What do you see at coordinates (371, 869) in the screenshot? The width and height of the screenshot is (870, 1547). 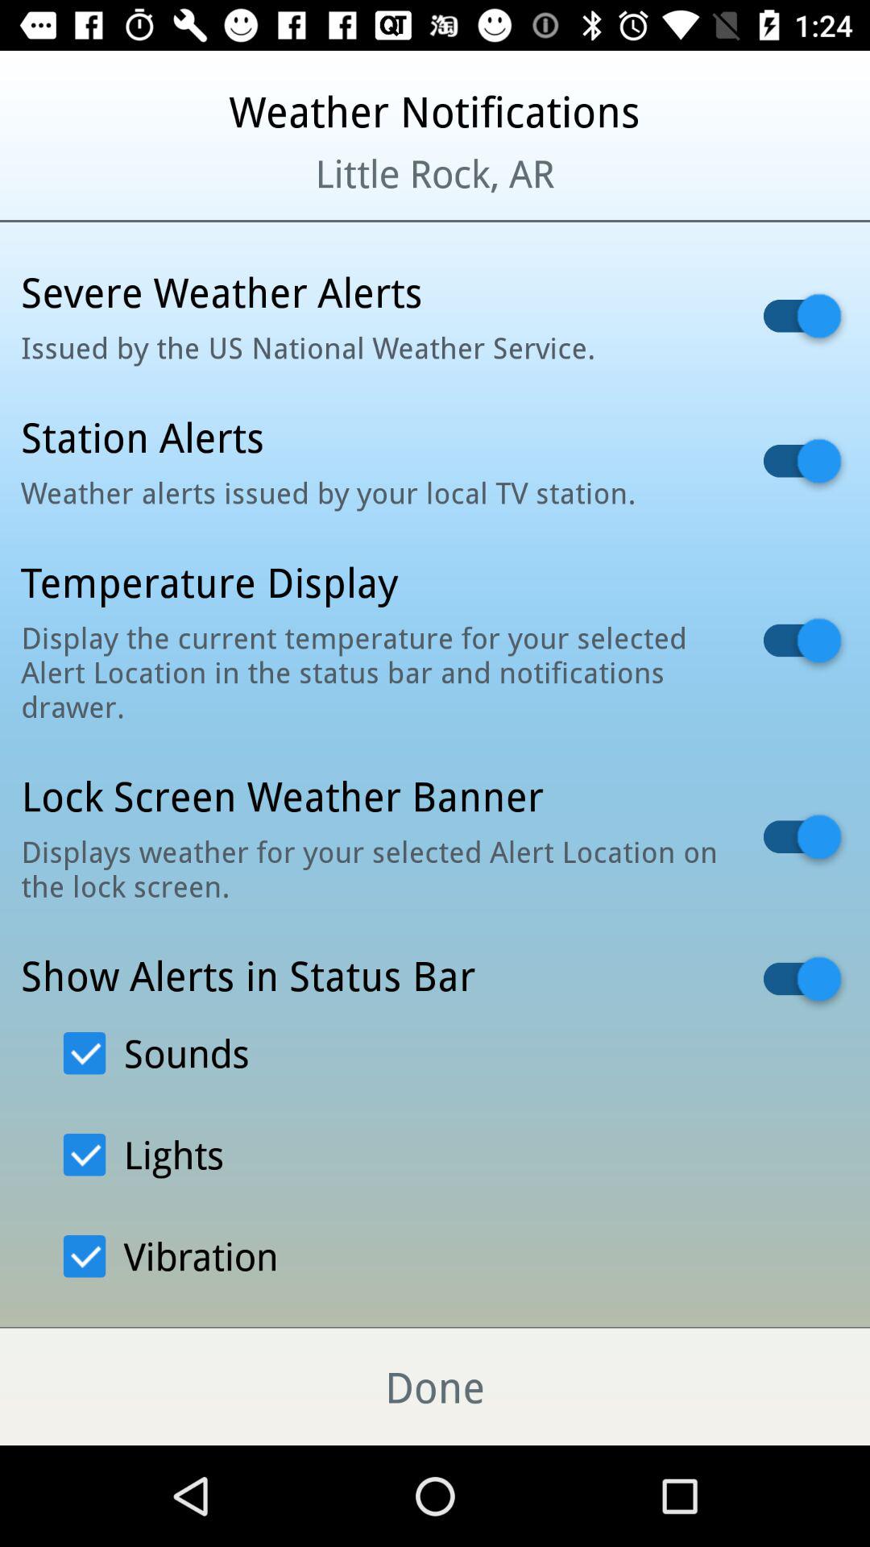 I see `turn on the displays weather for item` at bounding box center [371, 869].